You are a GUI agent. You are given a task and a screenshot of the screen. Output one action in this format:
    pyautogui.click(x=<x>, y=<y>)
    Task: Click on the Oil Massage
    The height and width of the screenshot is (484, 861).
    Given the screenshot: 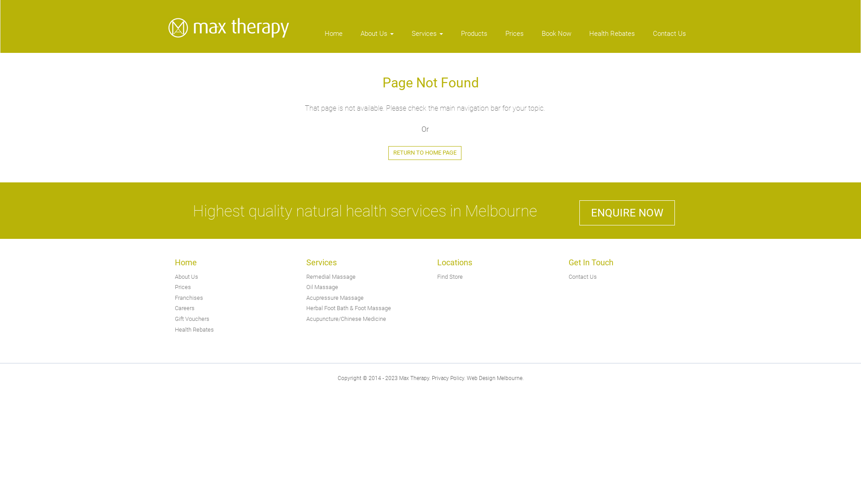 What is the action you would take?
    pyautogui.click(x=322, y=287)
    